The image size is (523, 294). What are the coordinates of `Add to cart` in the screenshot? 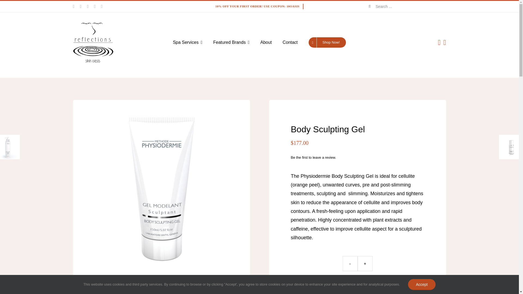 It's located at (357, 284).